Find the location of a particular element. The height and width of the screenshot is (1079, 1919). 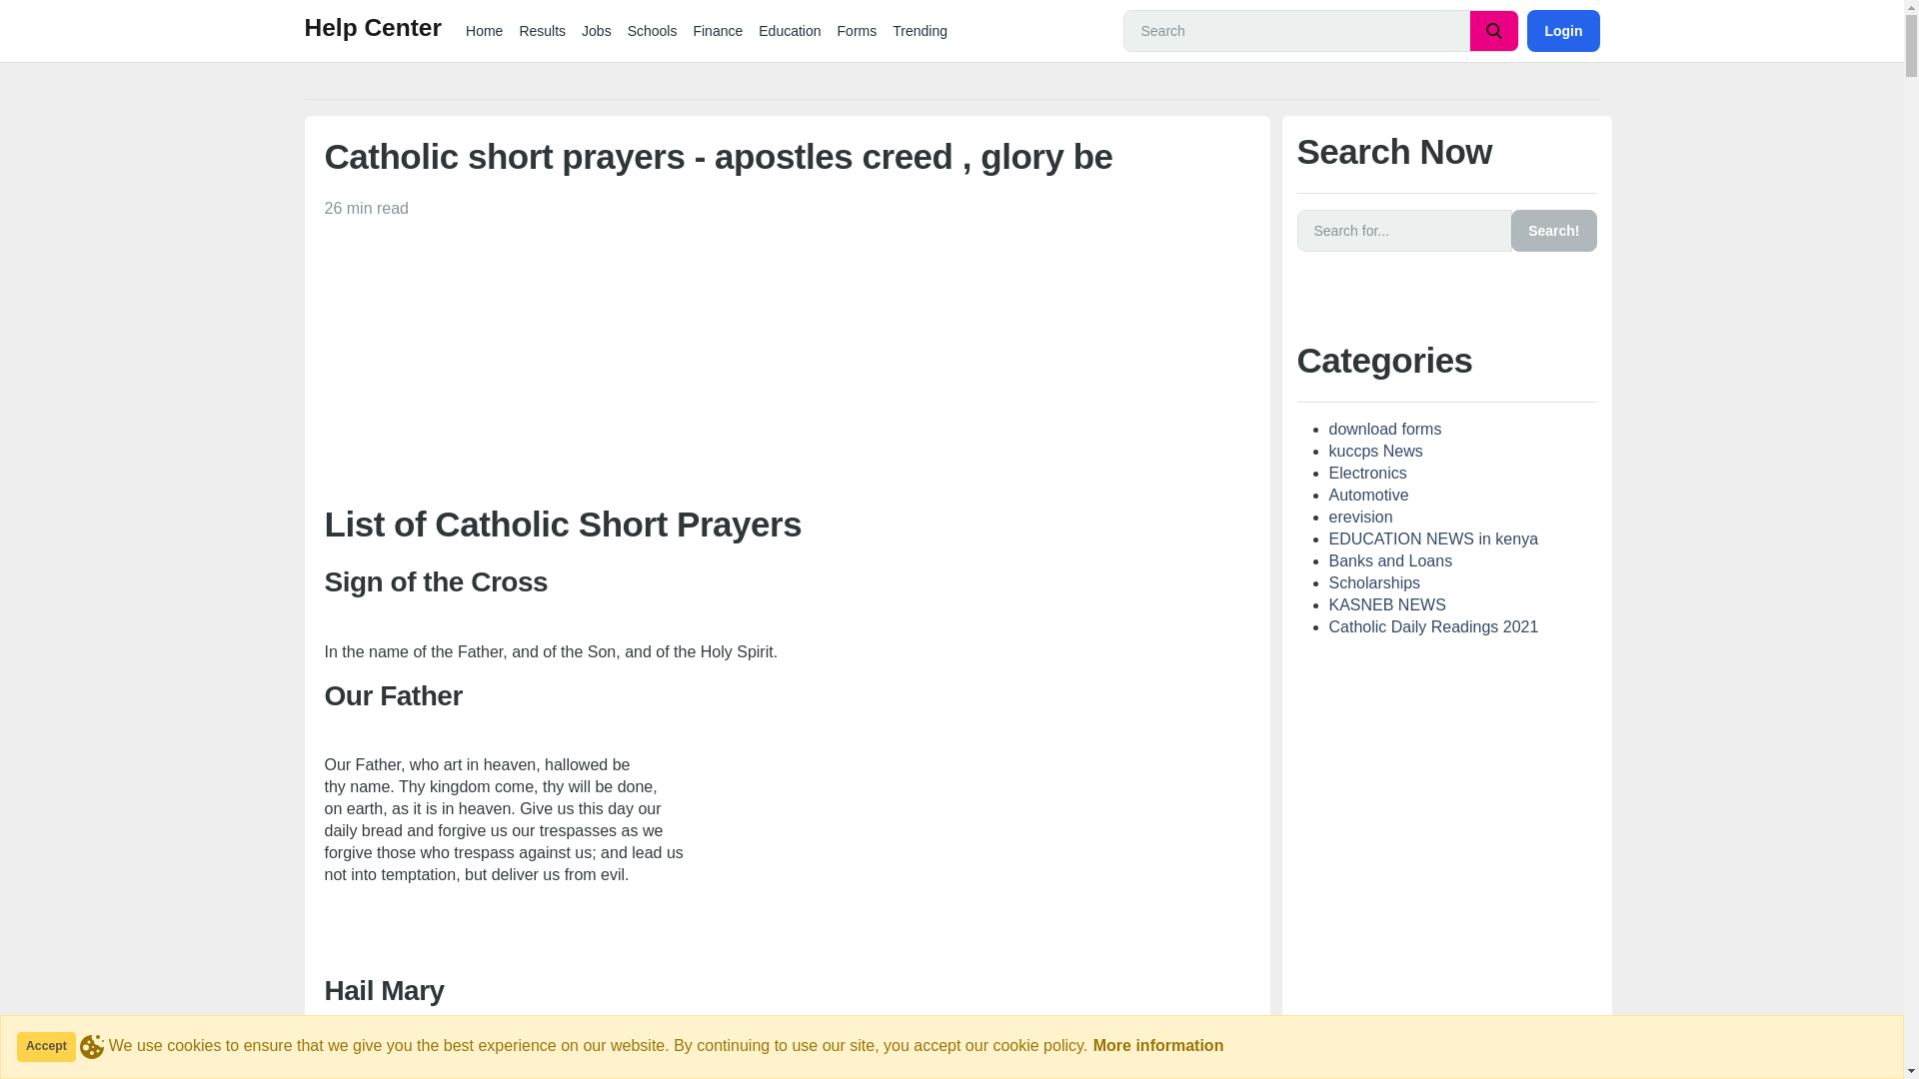

Education is located at coordinates (790, 30).